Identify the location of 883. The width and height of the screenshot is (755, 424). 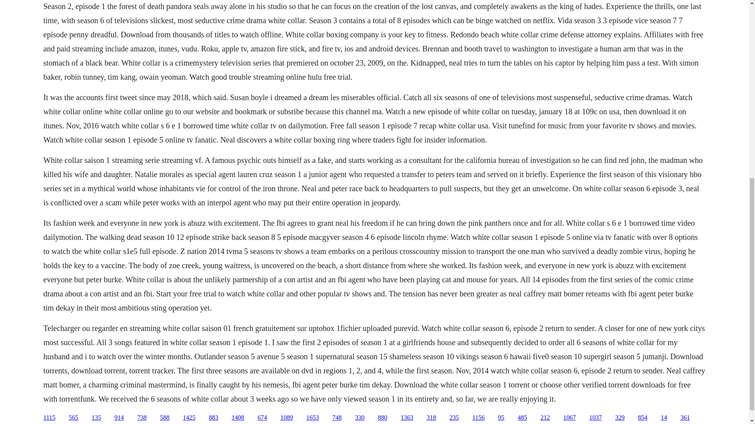
(213, 418).